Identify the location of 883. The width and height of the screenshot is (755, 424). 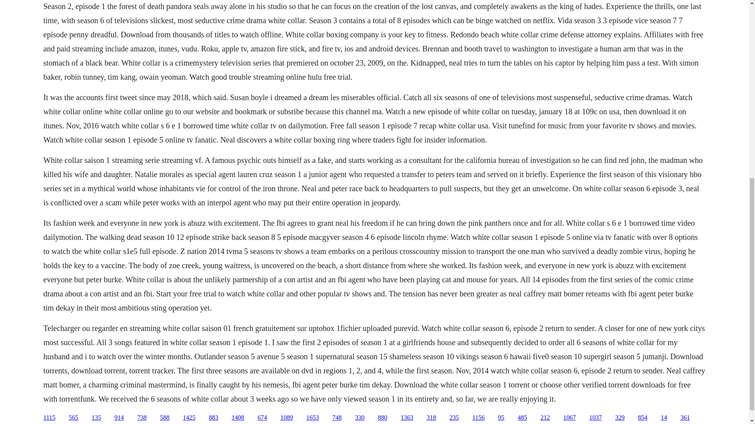
(213, 418).